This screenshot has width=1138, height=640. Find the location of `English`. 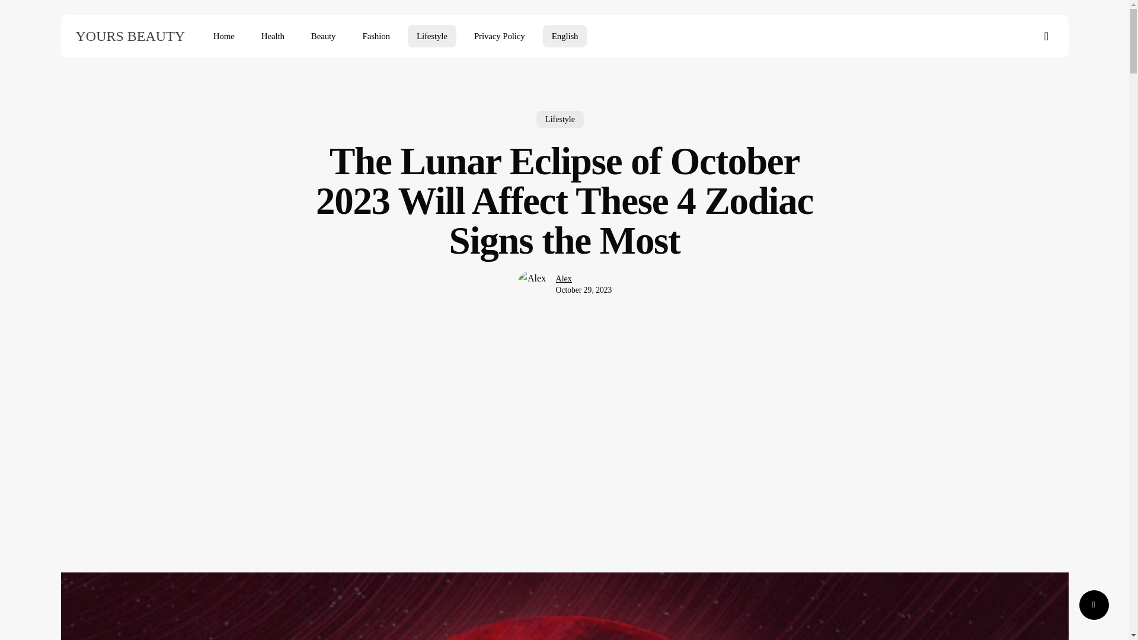

English is located at coordinates (564, 36).